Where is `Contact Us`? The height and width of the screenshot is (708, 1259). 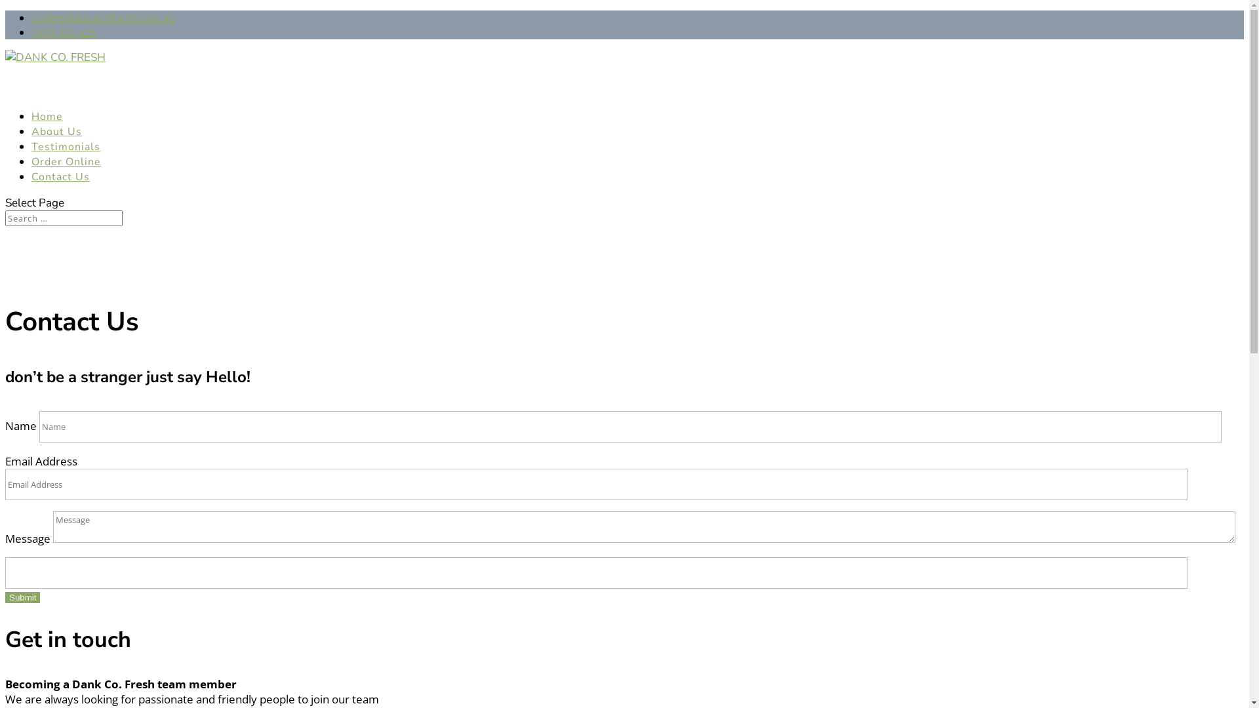
Contact Us is located at coordinates (60, 193).